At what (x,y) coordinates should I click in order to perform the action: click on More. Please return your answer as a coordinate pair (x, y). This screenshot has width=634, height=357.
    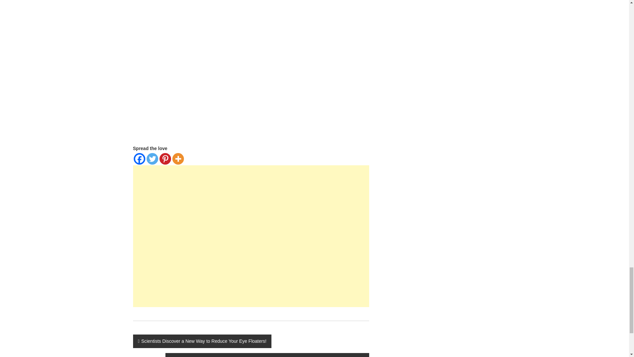
    Looking at the image, I should click on (178, 159).